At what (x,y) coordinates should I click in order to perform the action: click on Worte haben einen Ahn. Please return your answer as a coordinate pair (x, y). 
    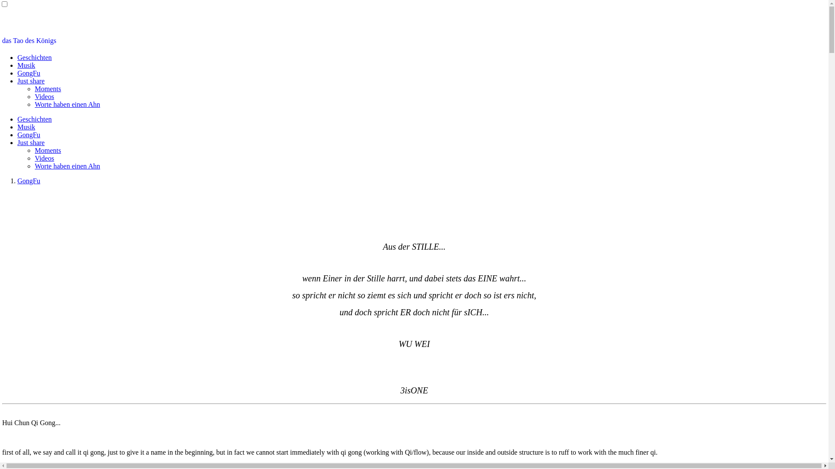
    Looking at the image, I should click on (67, 166).